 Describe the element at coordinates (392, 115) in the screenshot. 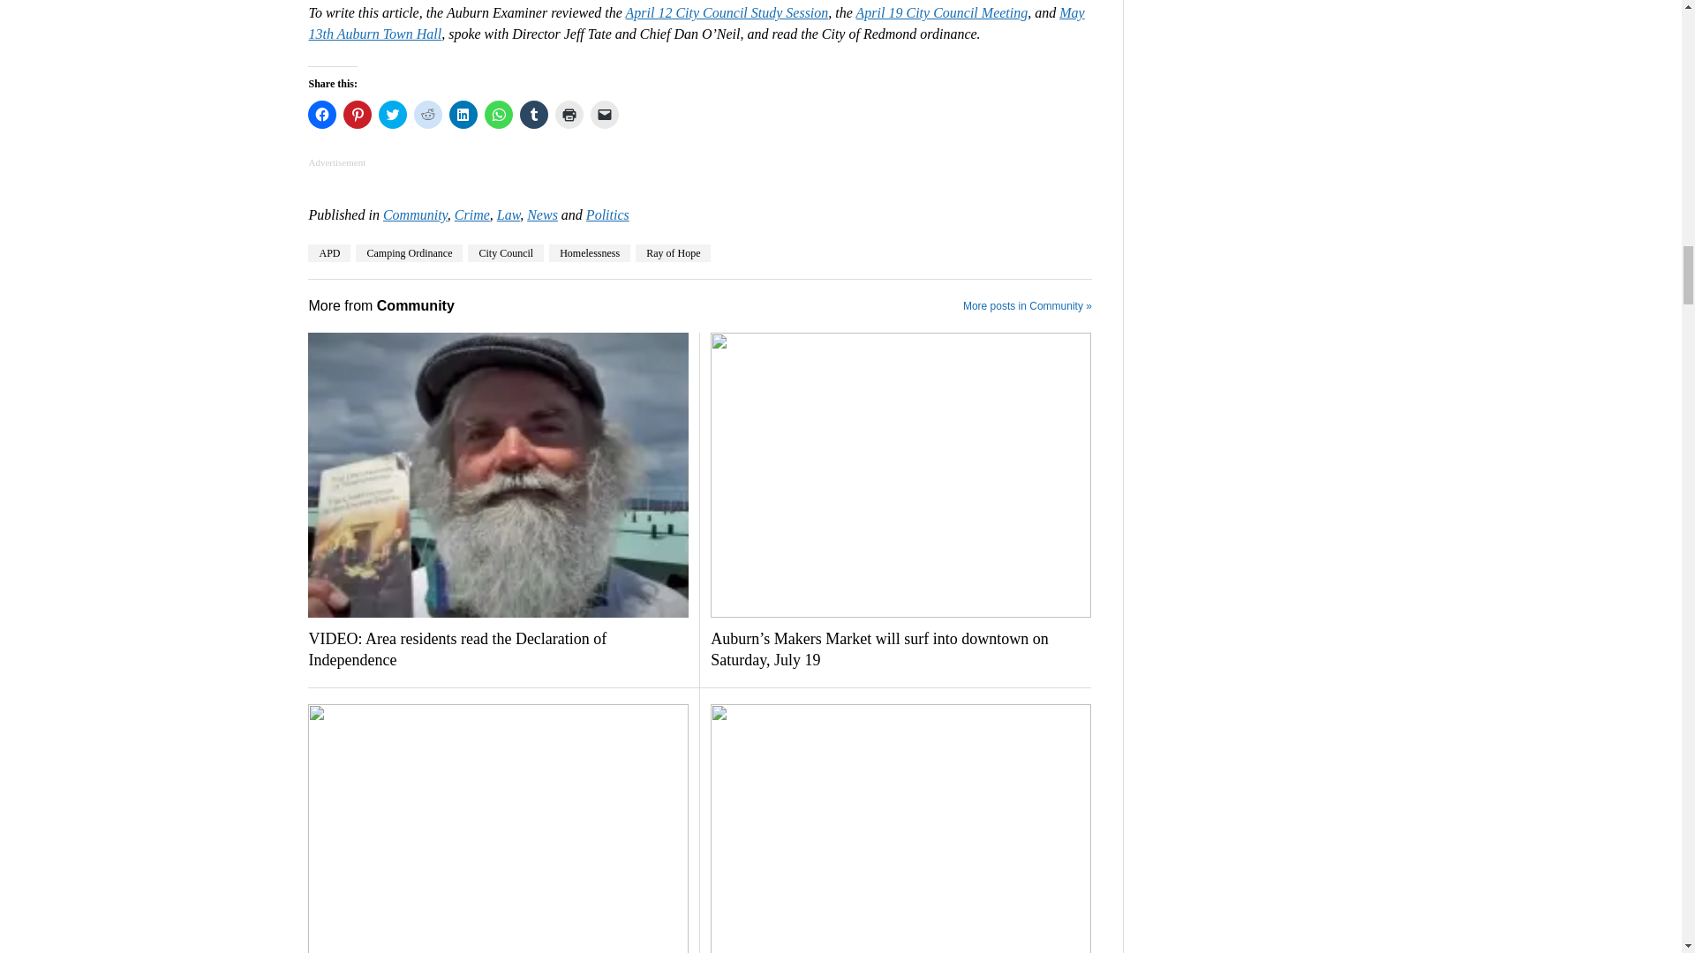

I see `Click to share on Twitter` at that location.